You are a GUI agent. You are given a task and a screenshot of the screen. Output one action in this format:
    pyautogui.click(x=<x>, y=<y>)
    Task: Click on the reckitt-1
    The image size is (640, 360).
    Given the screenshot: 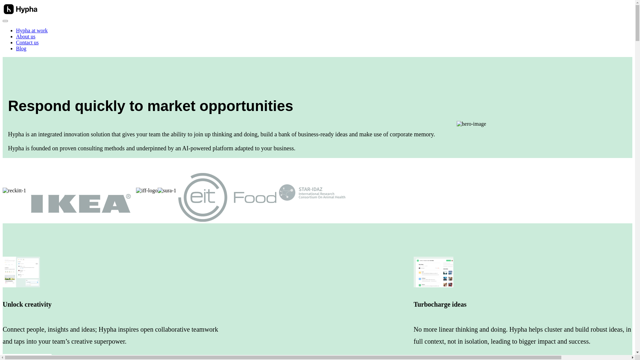 What is the action you would take?
    pyautogui.click(x=14, y=191)
    